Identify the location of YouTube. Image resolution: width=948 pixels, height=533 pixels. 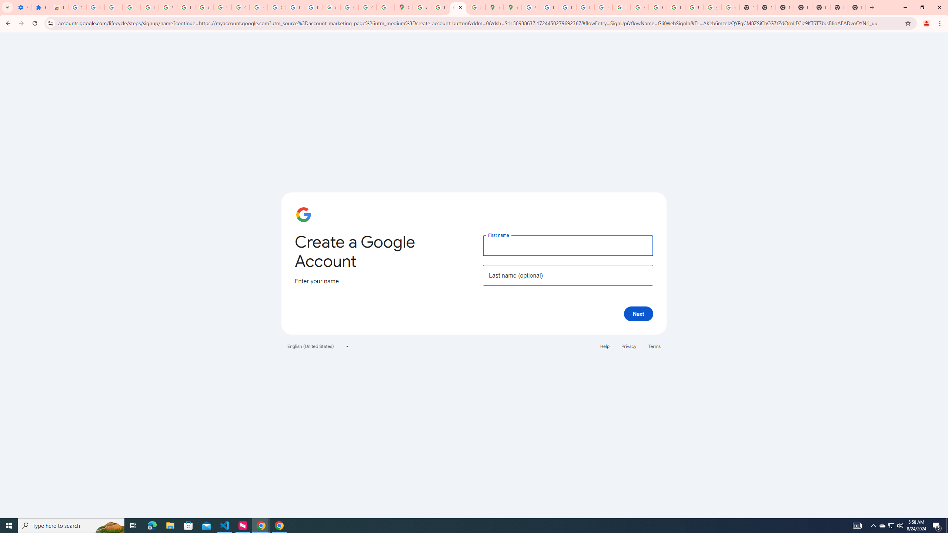
(640, 7).